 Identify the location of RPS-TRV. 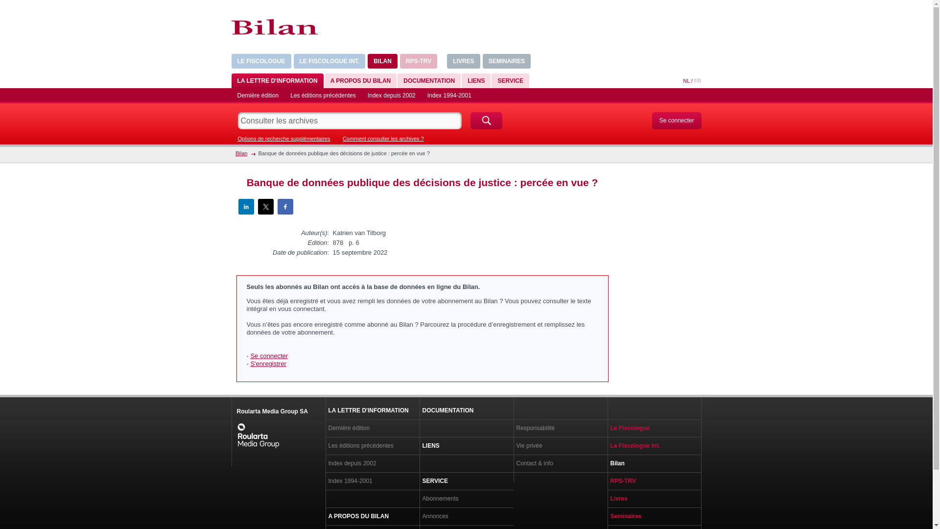
(419, 61).